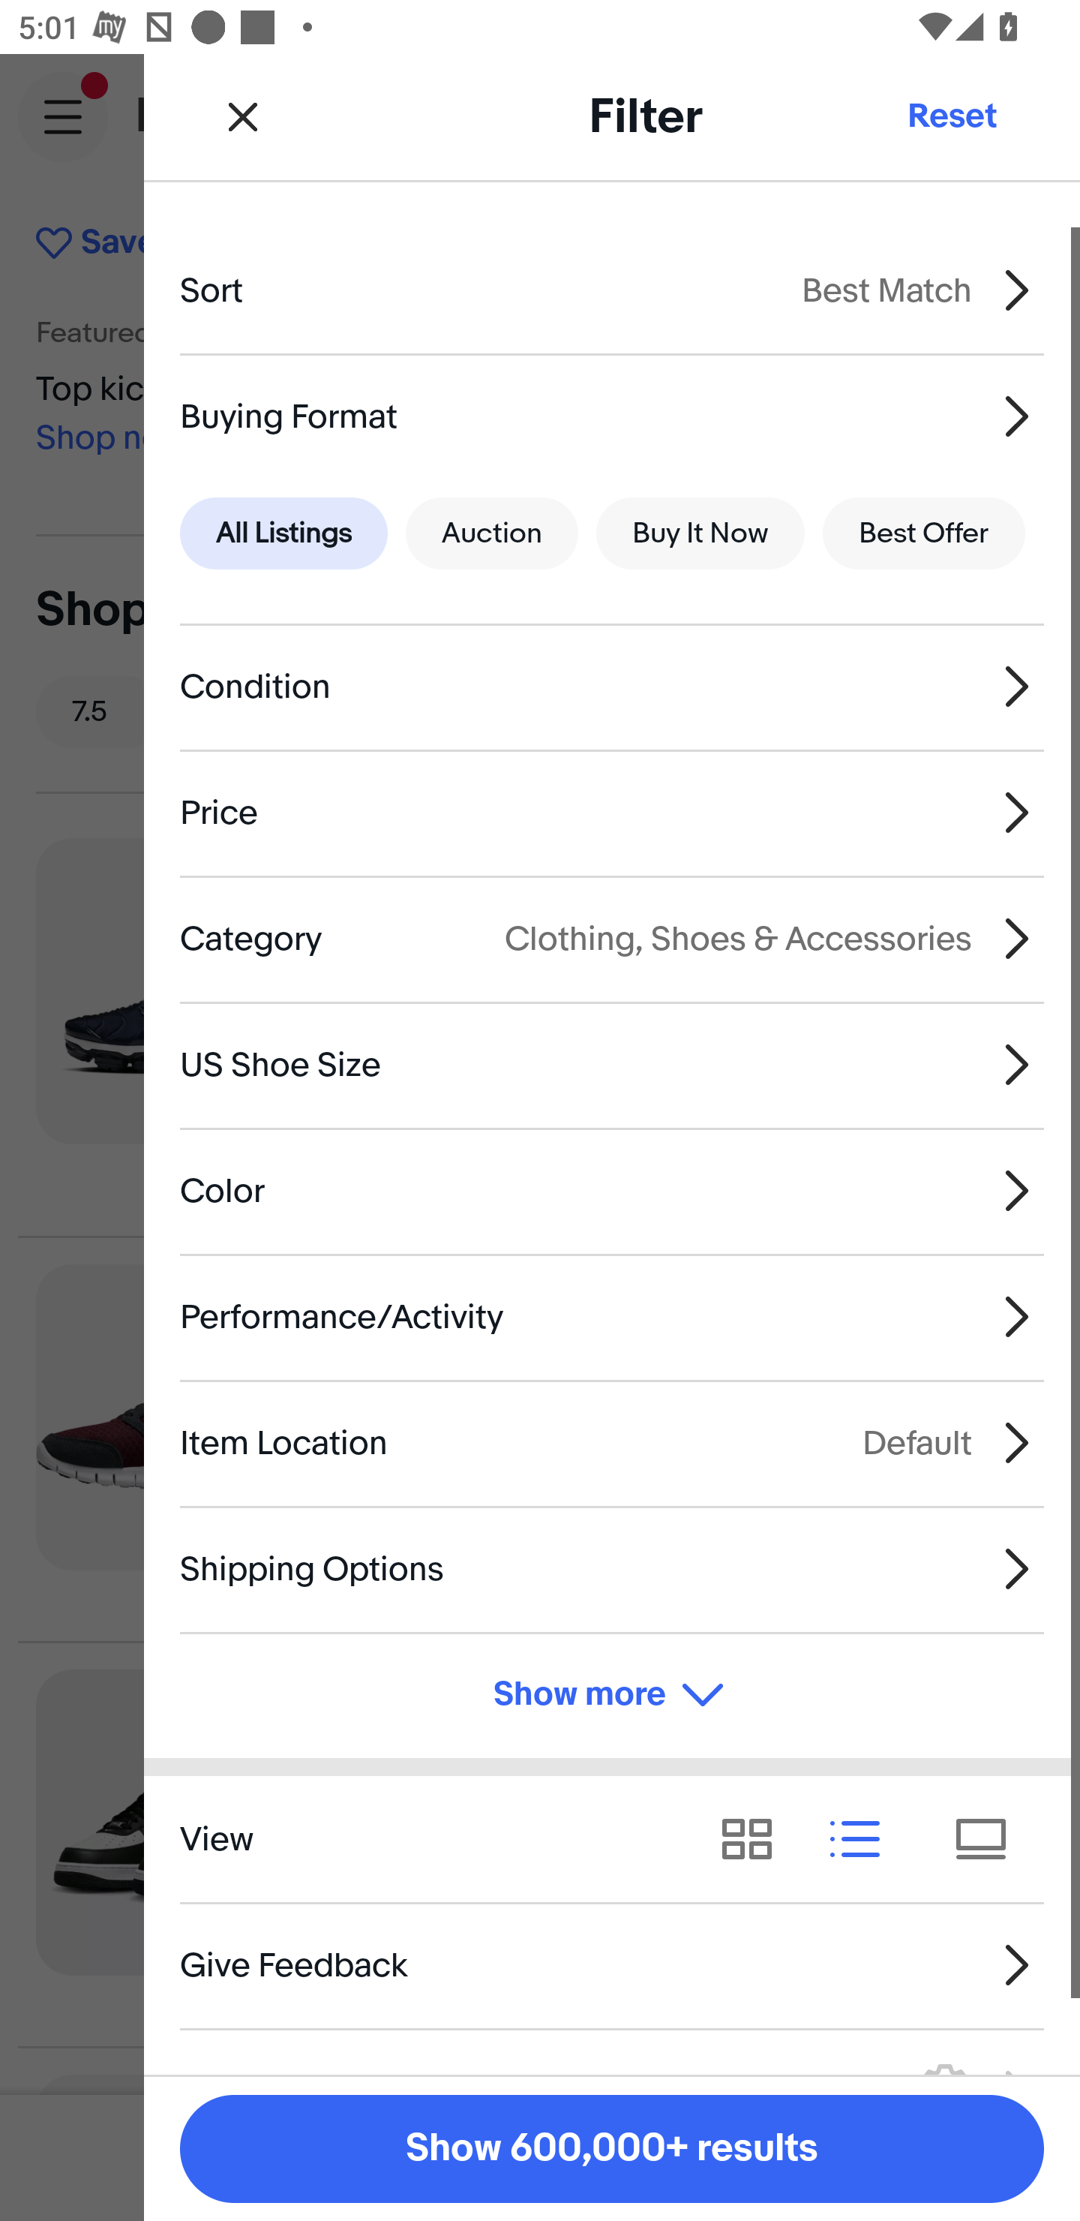 The image size is (1080, 2221). I want to click on All Listings, so click(283, 534).